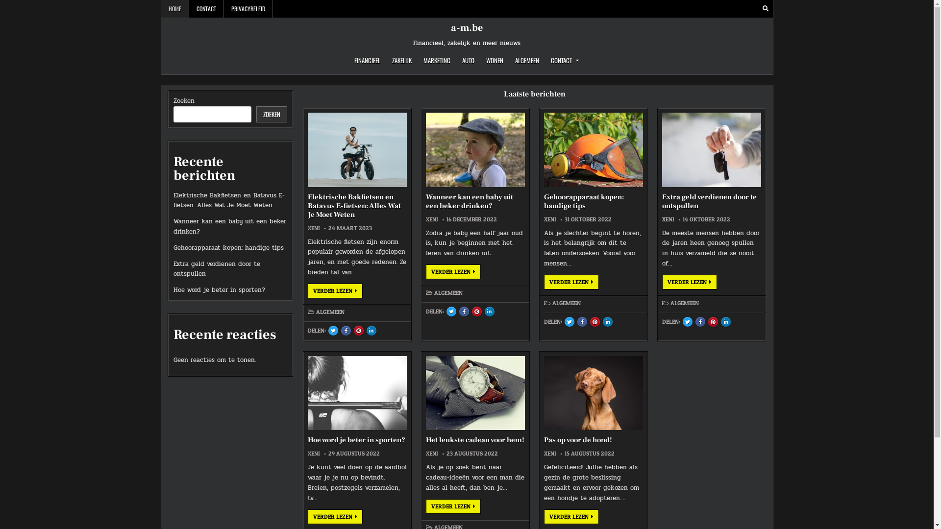 The width and height of the screenshot is (941, 529). I want to click on Search, so click(766, 9).